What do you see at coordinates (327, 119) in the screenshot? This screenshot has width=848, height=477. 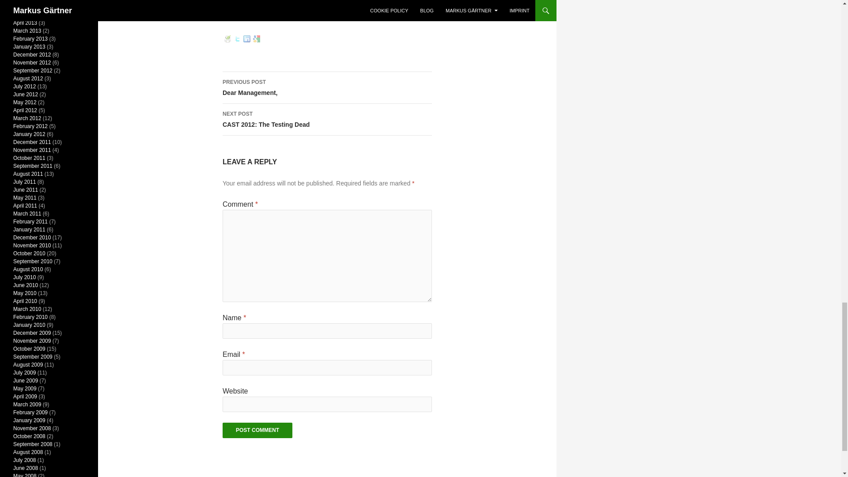 I see `Post Comment` at bounding box center [327, 119].